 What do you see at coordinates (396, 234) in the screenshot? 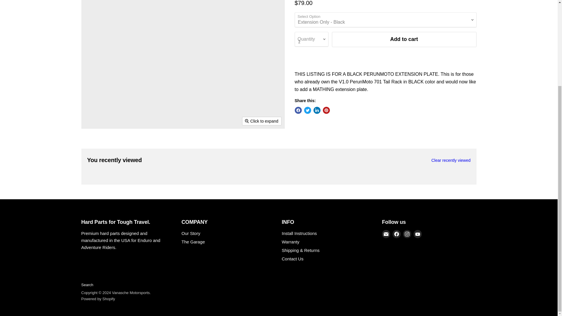
I see `Facebook` at bounding box center [396, 234].